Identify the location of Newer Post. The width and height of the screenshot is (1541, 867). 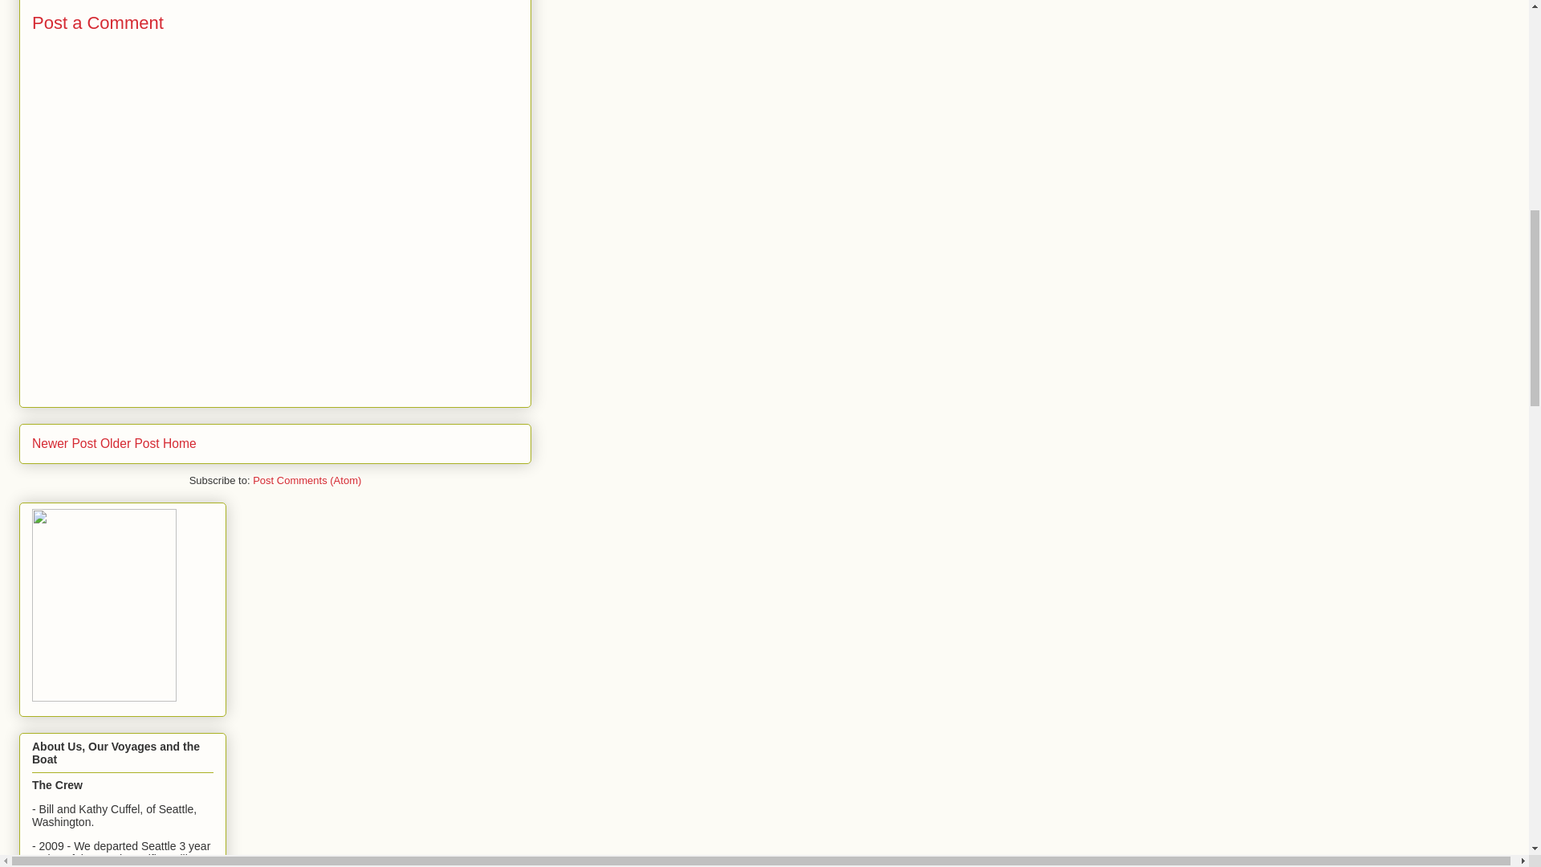
(64, 443).